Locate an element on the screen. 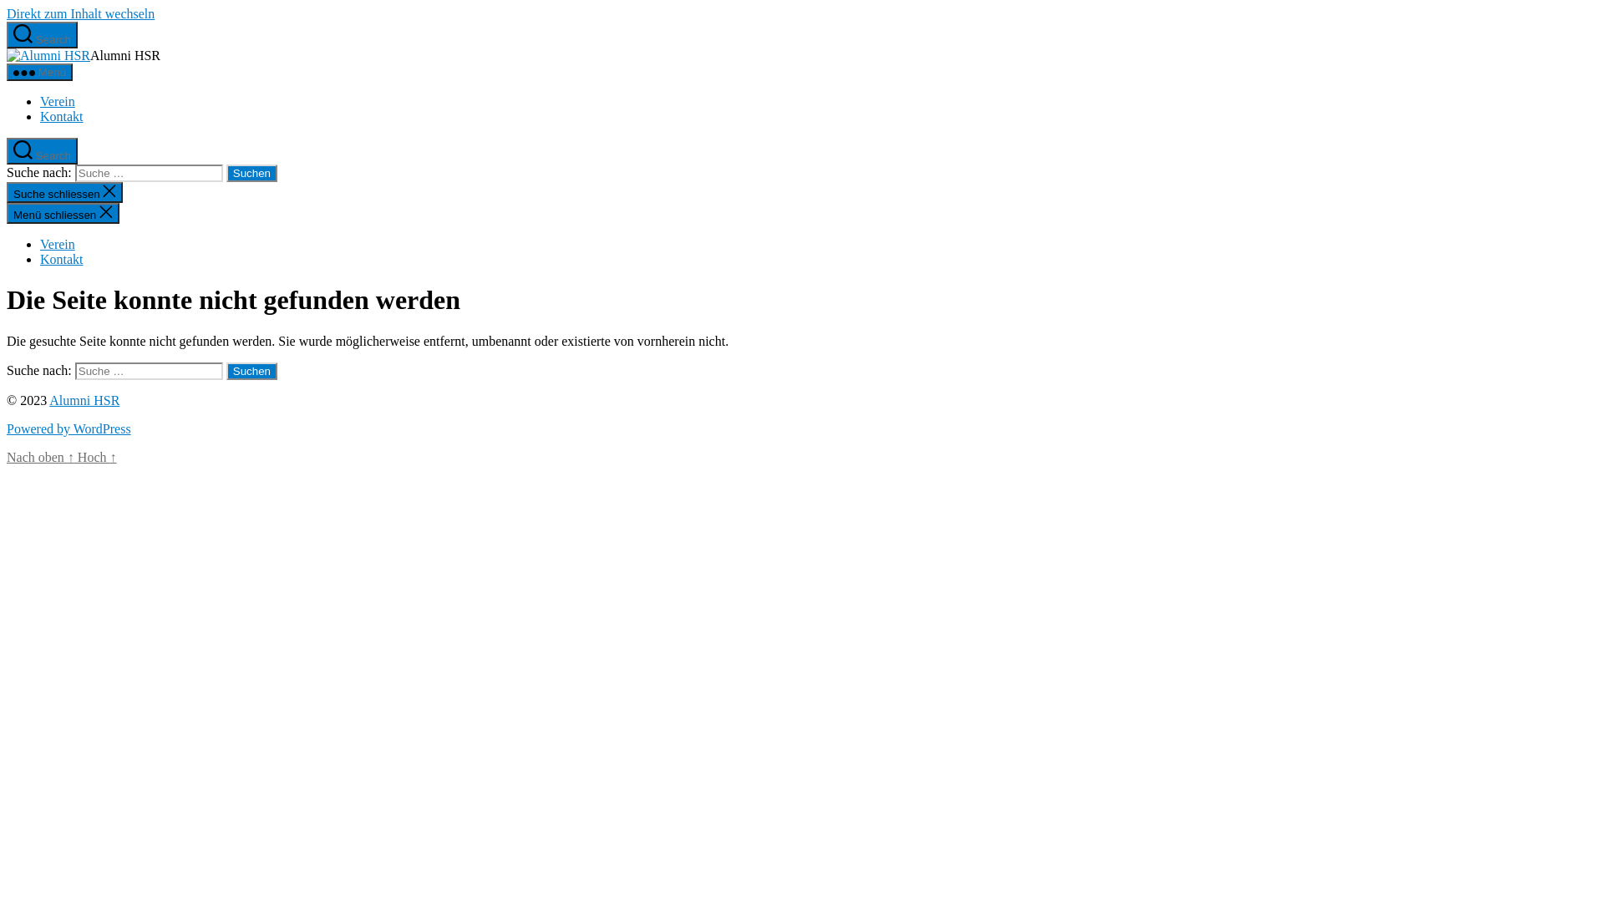 Image resolution: width=1604 pixels, height=902 pixels. Kontakt is located at coordinates (62, 117).